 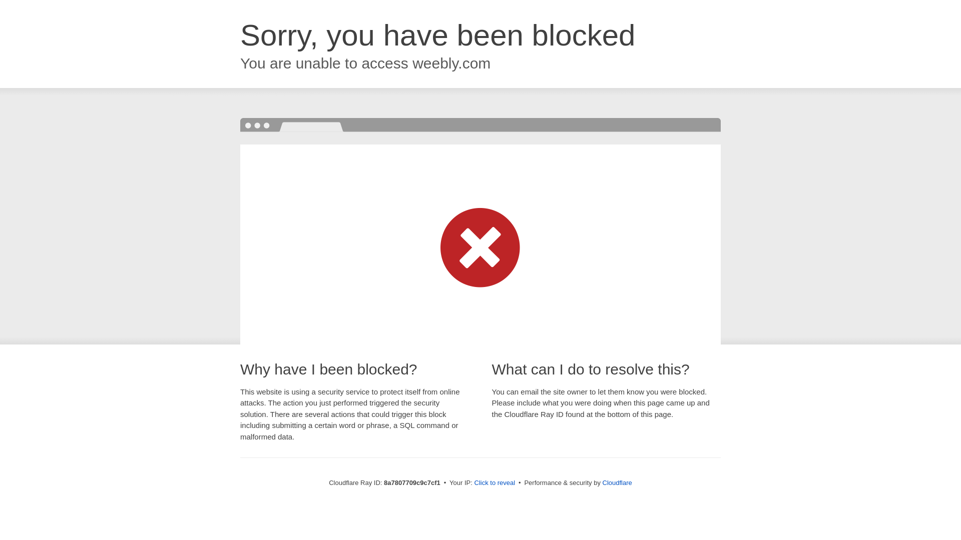 I want to click on Cloudflare, so click(x=617, y=482).